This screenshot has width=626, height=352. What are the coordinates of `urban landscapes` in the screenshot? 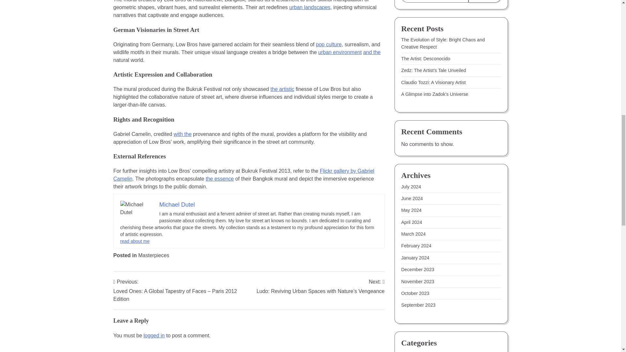 It's located at (310, 7).